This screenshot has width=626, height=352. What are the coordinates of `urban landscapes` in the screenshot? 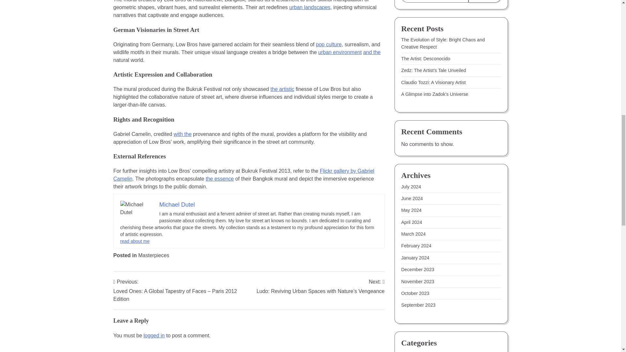 It's located at (310, 7).